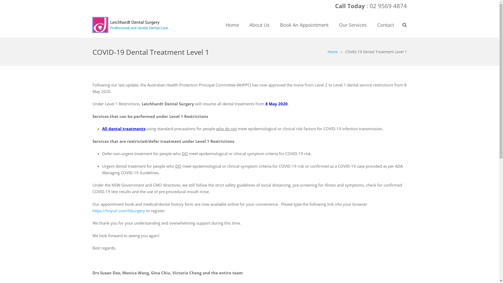  What do you see at coordinates (333, 52) in the screenshot?
I see `Home` at bounding box center [333, 52].